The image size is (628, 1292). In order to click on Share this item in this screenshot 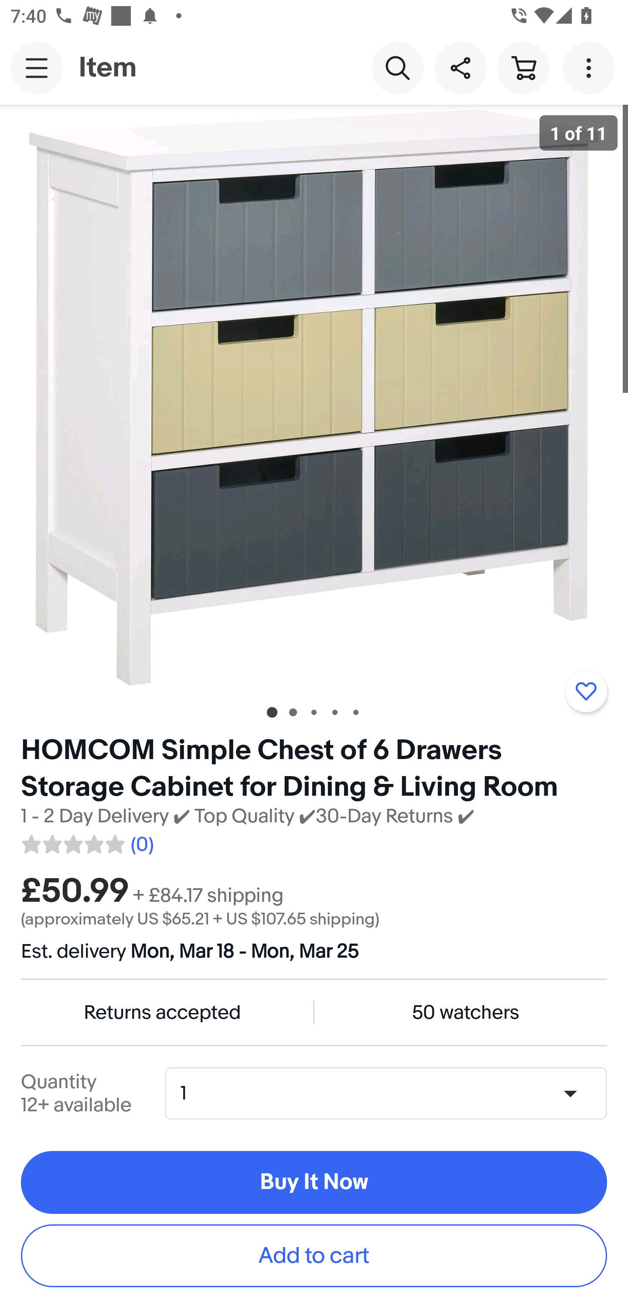, I will do `click(460, 67)`.